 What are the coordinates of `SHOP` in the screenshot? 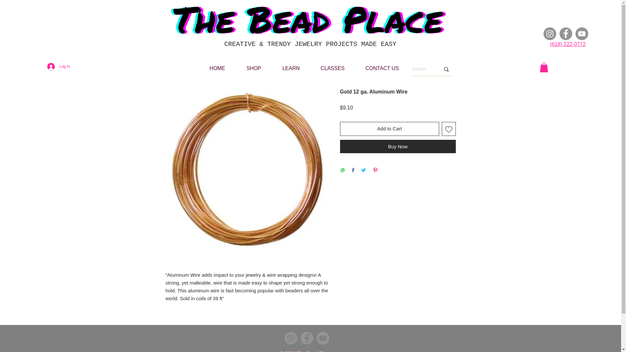 It's located at (254, 68).